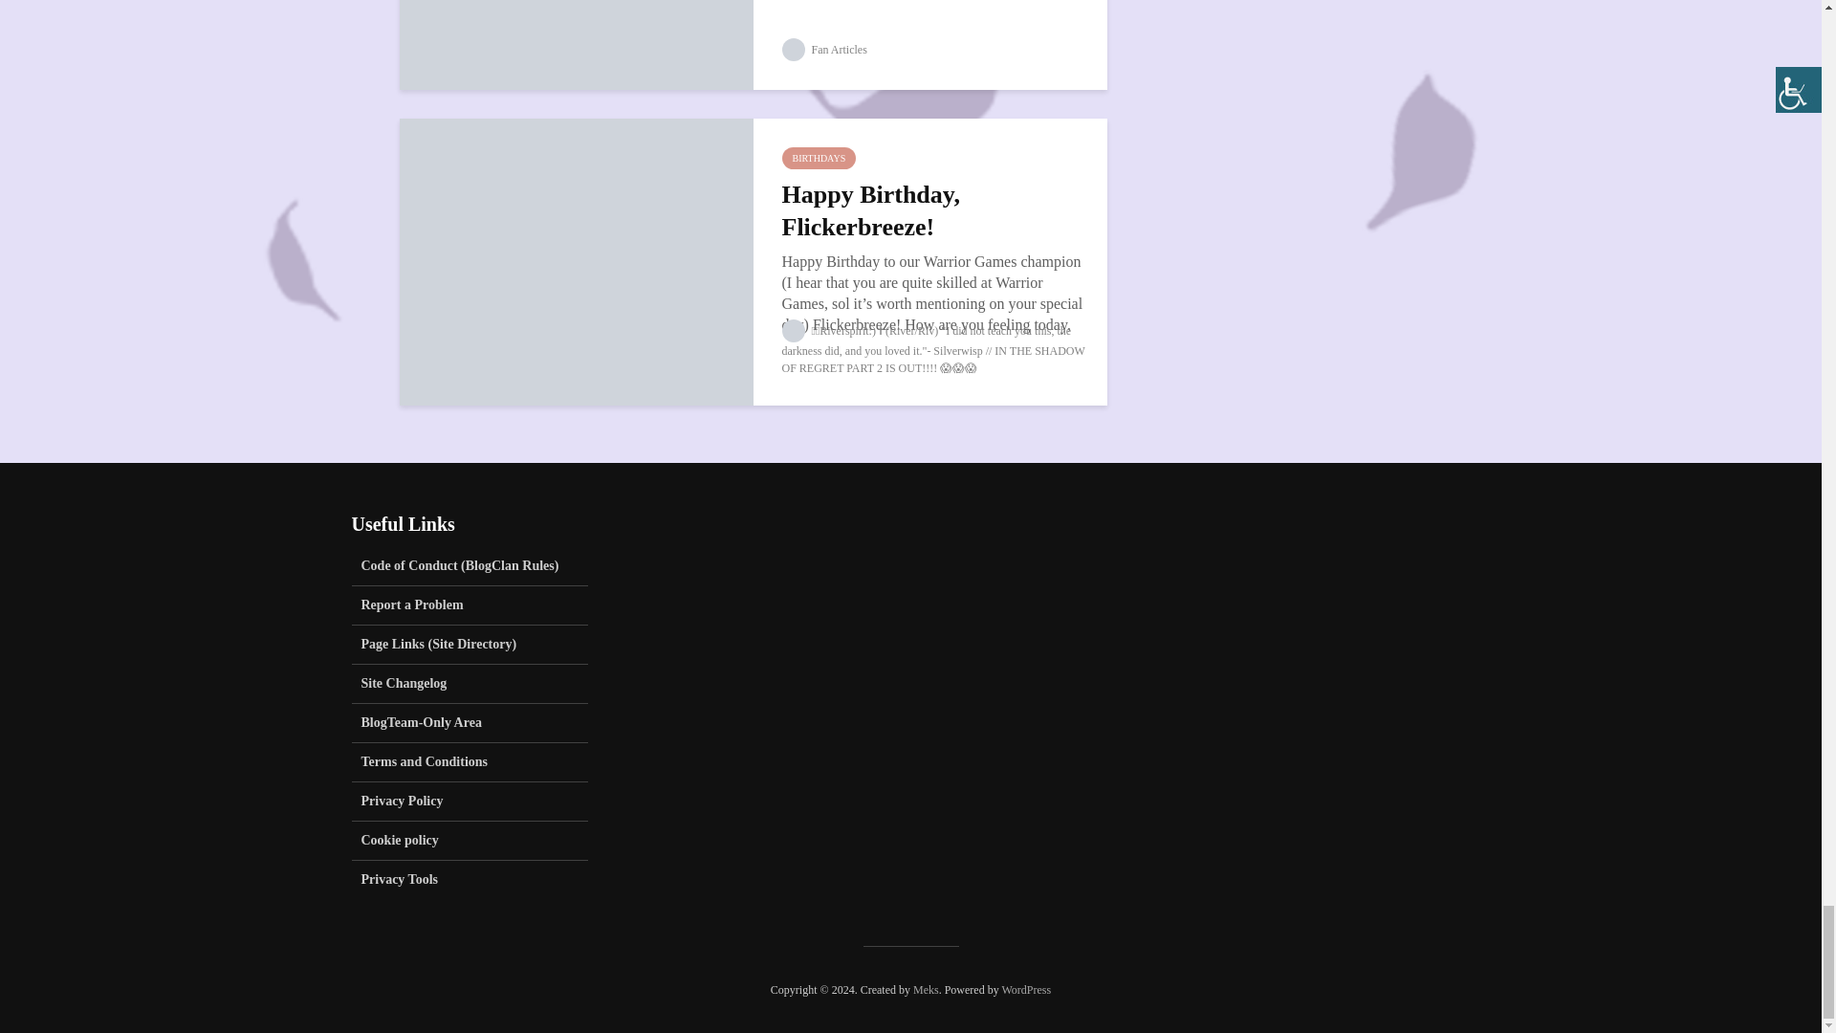 The width and height of the screenshot is (1836, 1033). Describe the element at coordinates (576, 260) in the screenshot. I see `Happy Birthday, Flickerbreeze!` at that location.